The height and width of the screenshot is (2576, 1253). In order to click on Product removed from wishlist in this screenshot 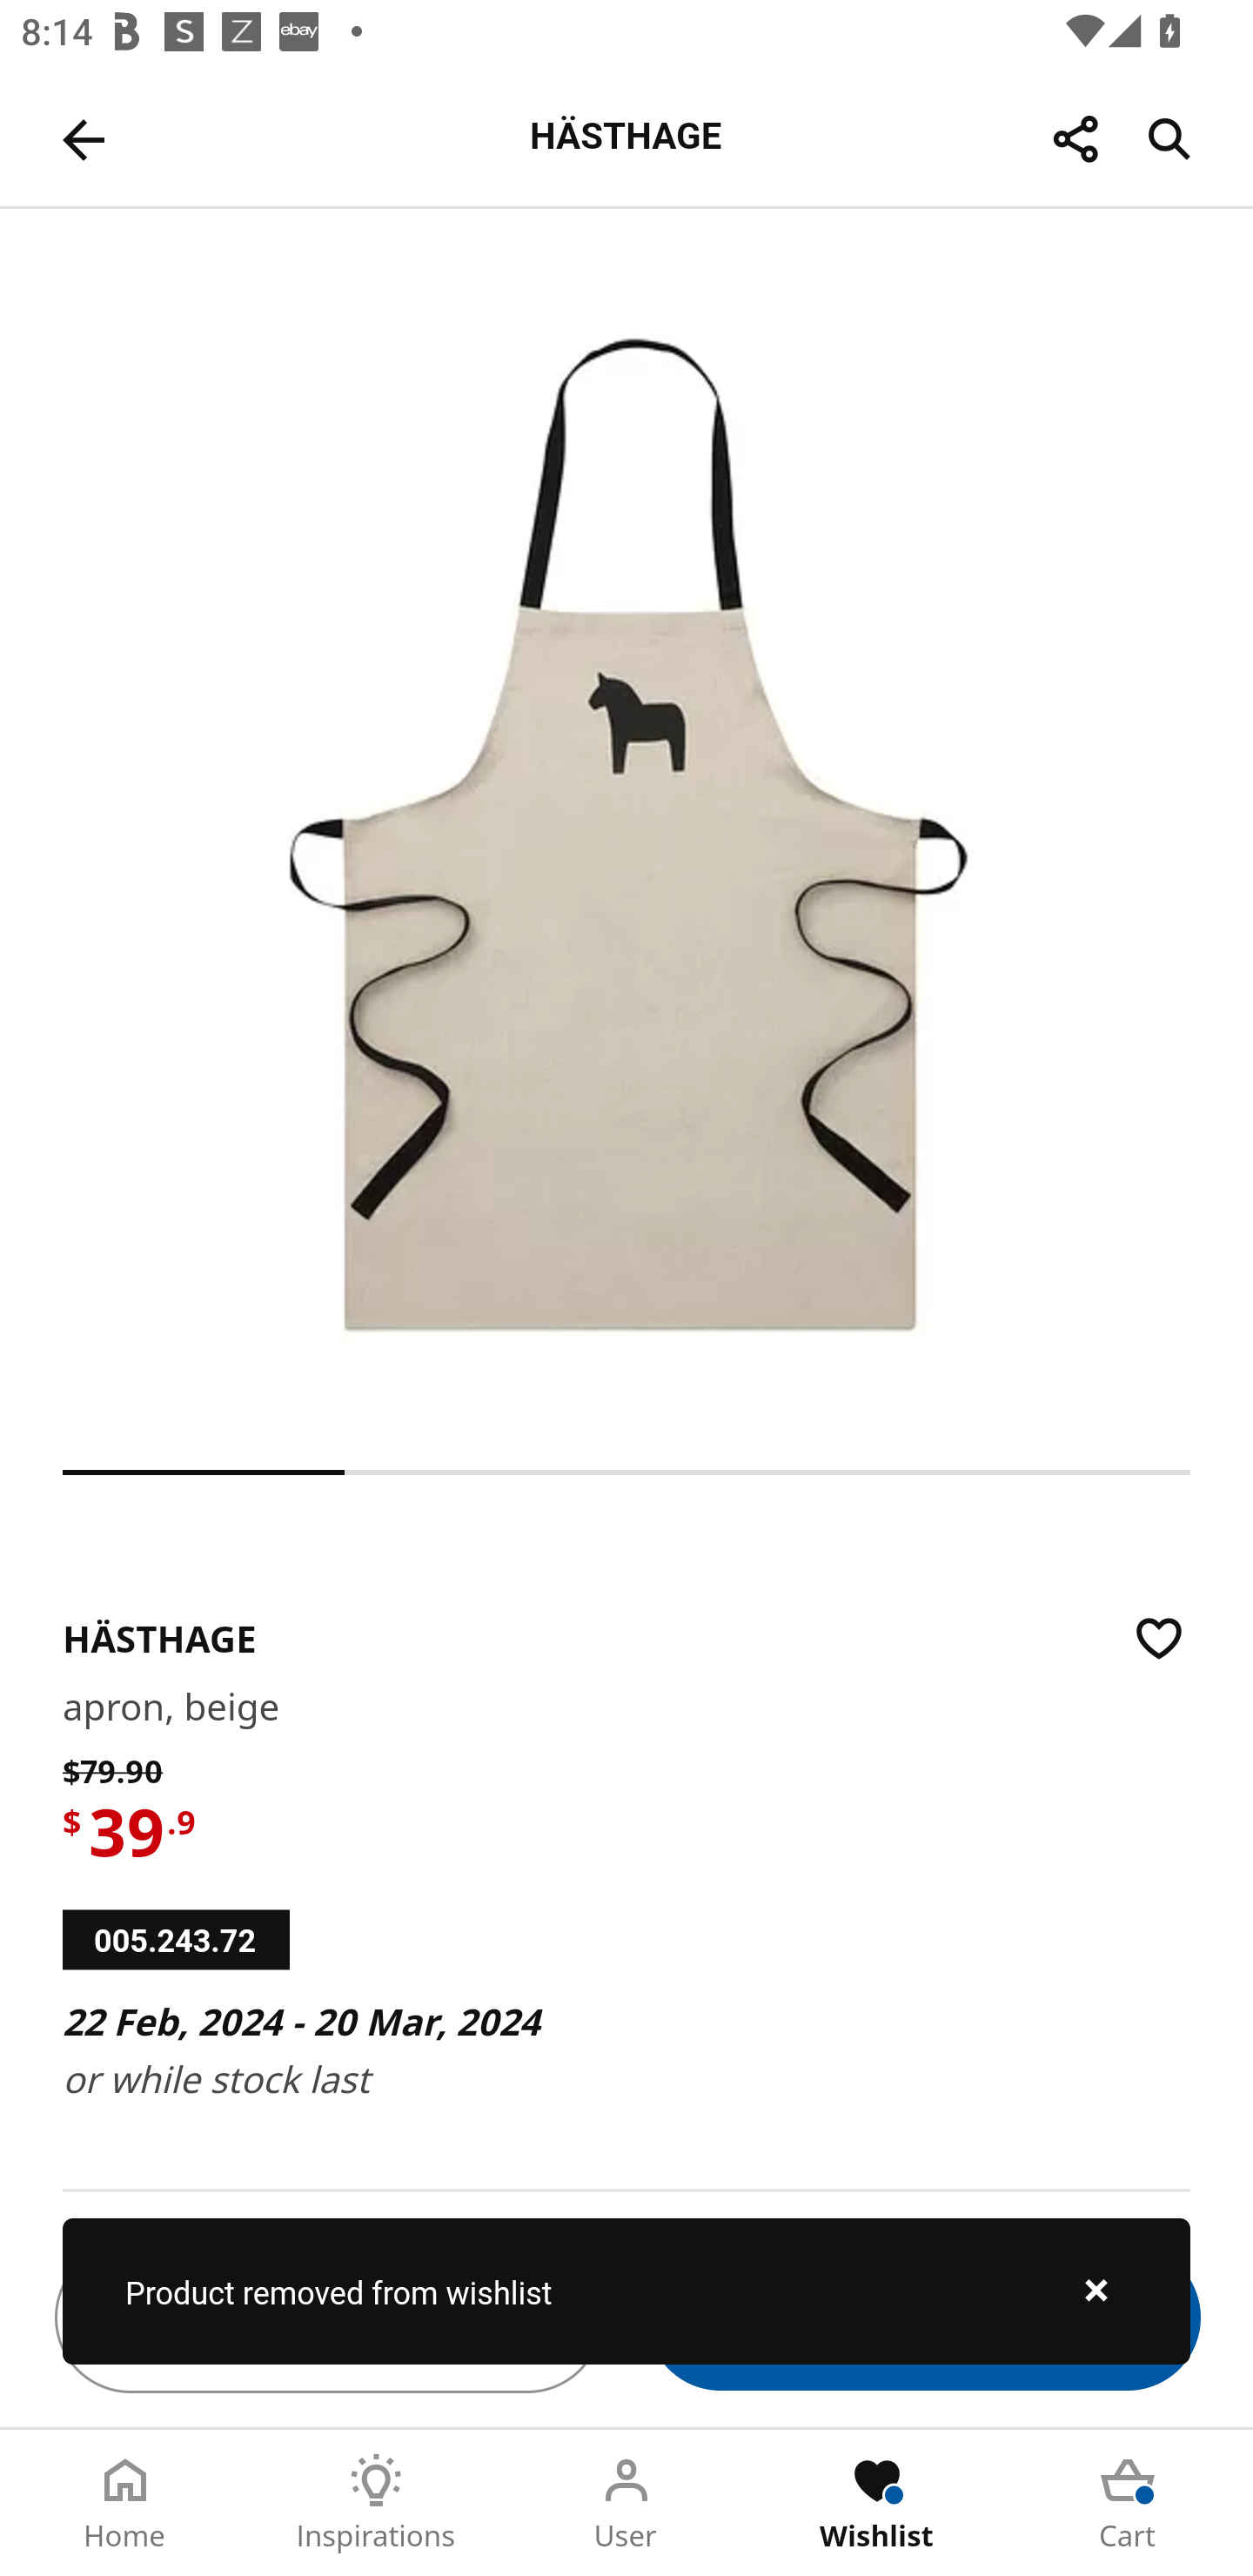, I will do `click(626, 2291)`.